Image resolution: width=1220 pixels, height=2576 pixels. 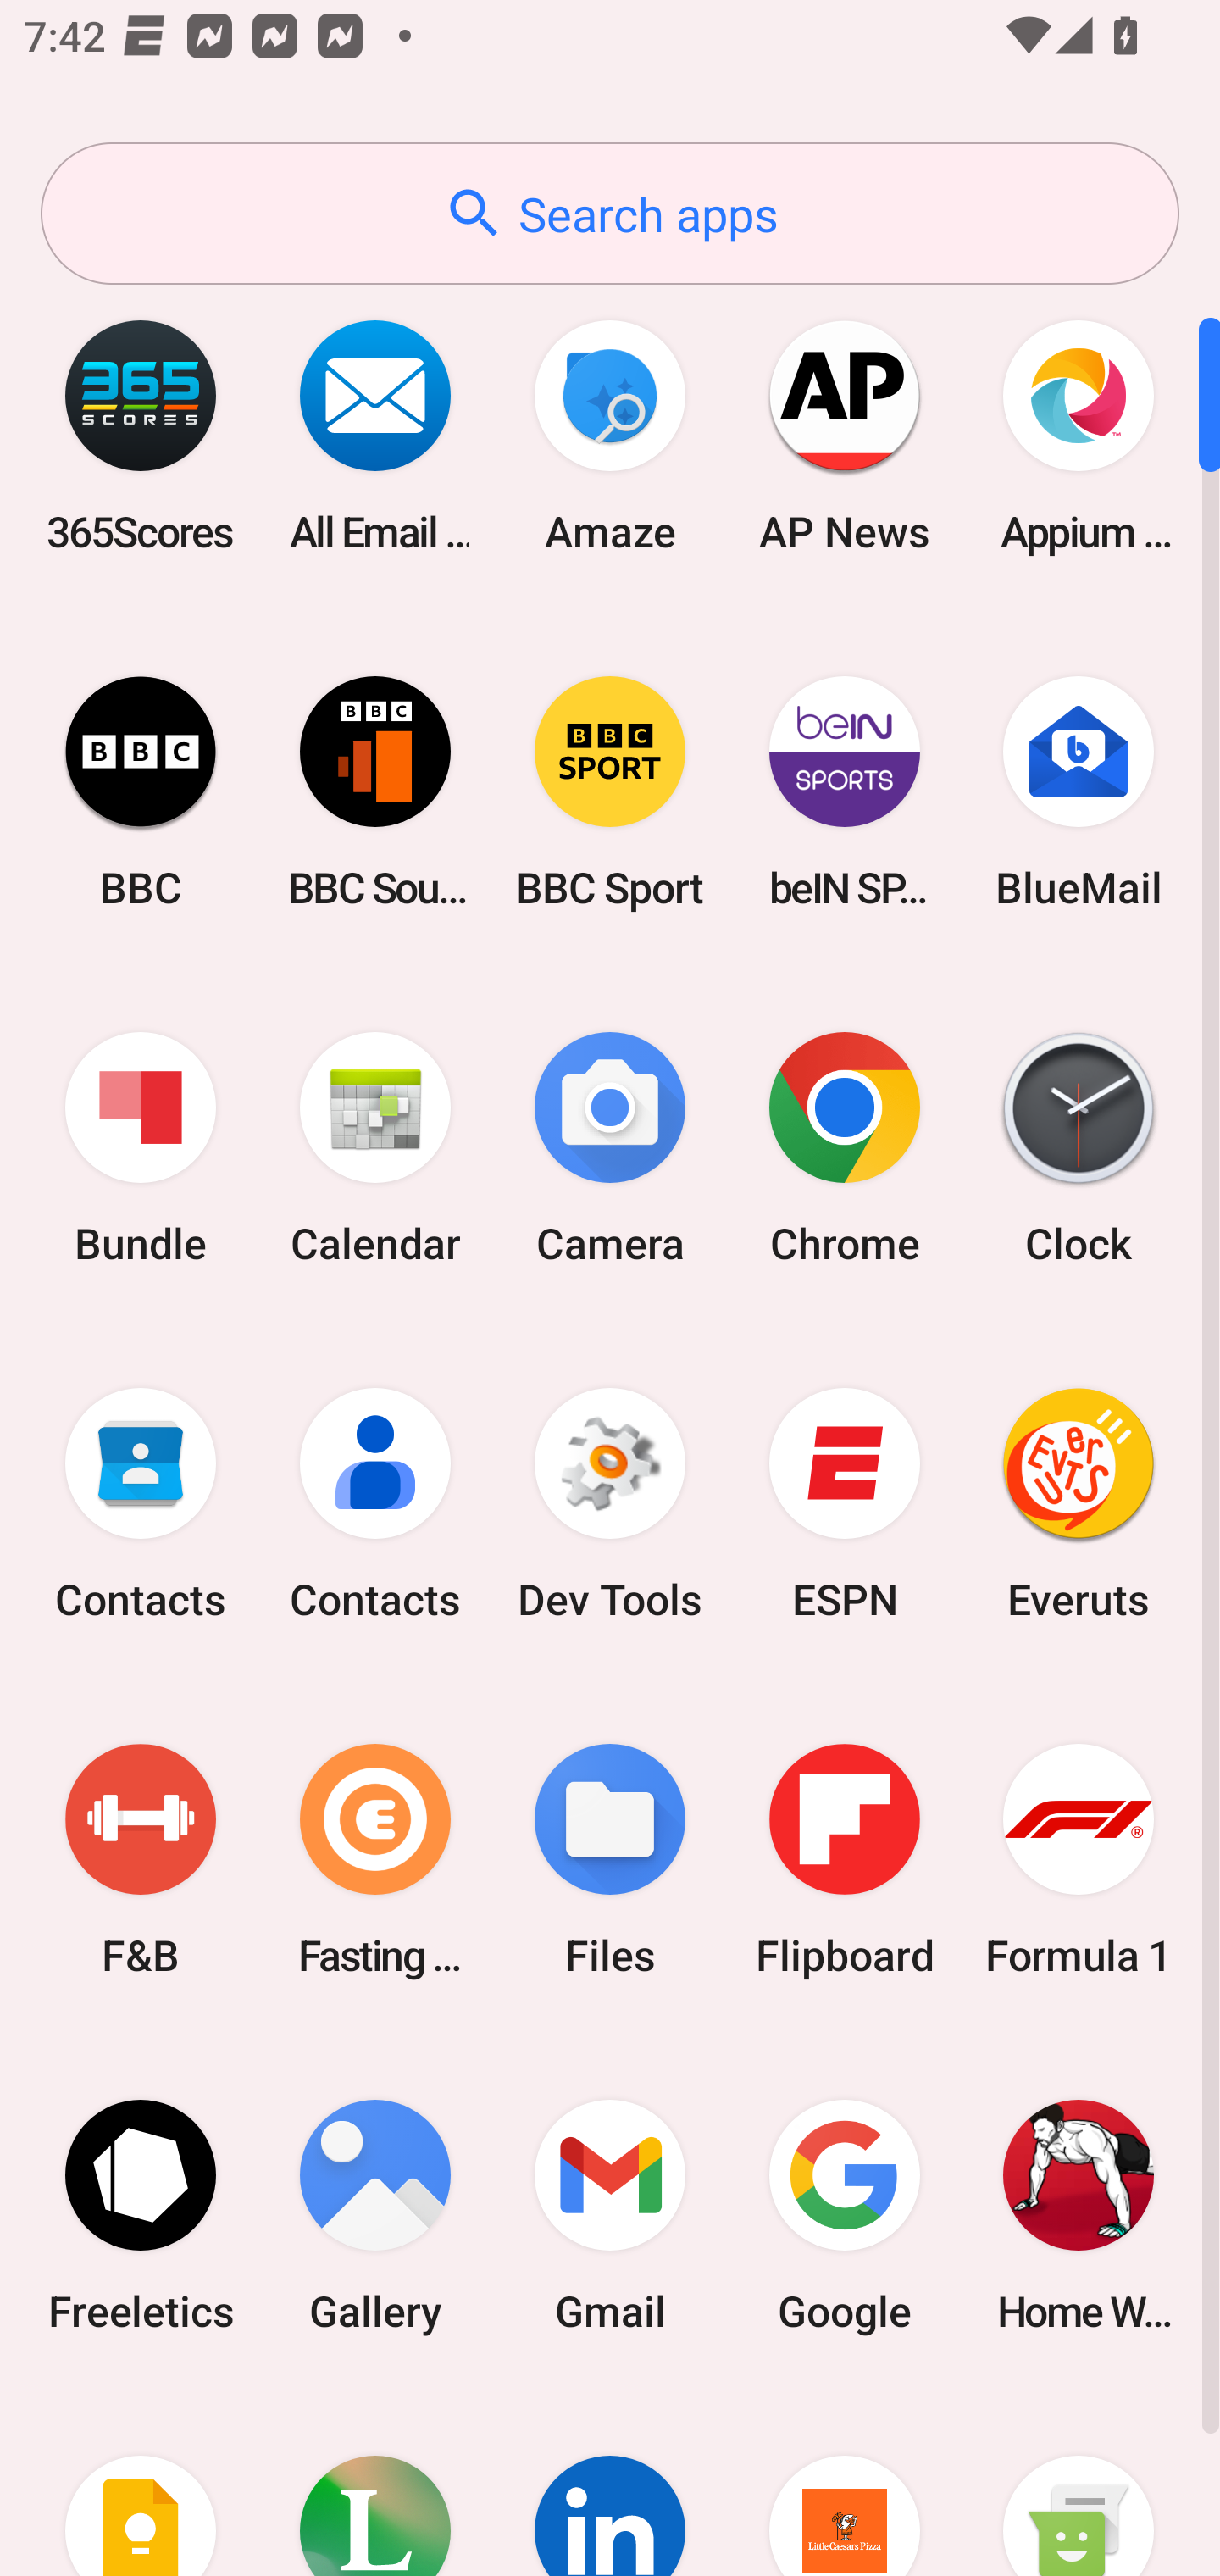 I want to click on BlueMail, so click(x=1079, y=791).